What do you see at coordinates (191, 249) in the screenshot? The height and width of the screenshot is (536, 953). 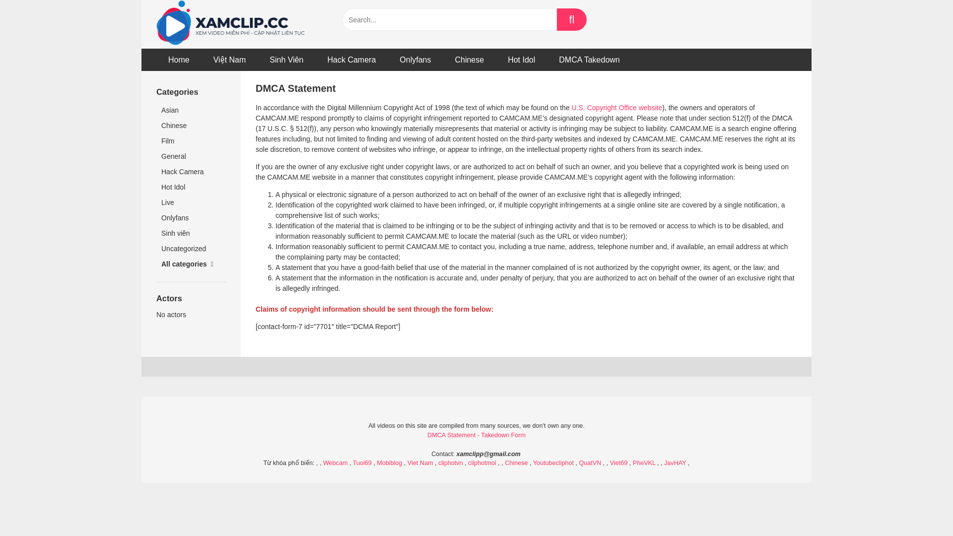 I see `Uncategorized` at bounding box center [191, 249].